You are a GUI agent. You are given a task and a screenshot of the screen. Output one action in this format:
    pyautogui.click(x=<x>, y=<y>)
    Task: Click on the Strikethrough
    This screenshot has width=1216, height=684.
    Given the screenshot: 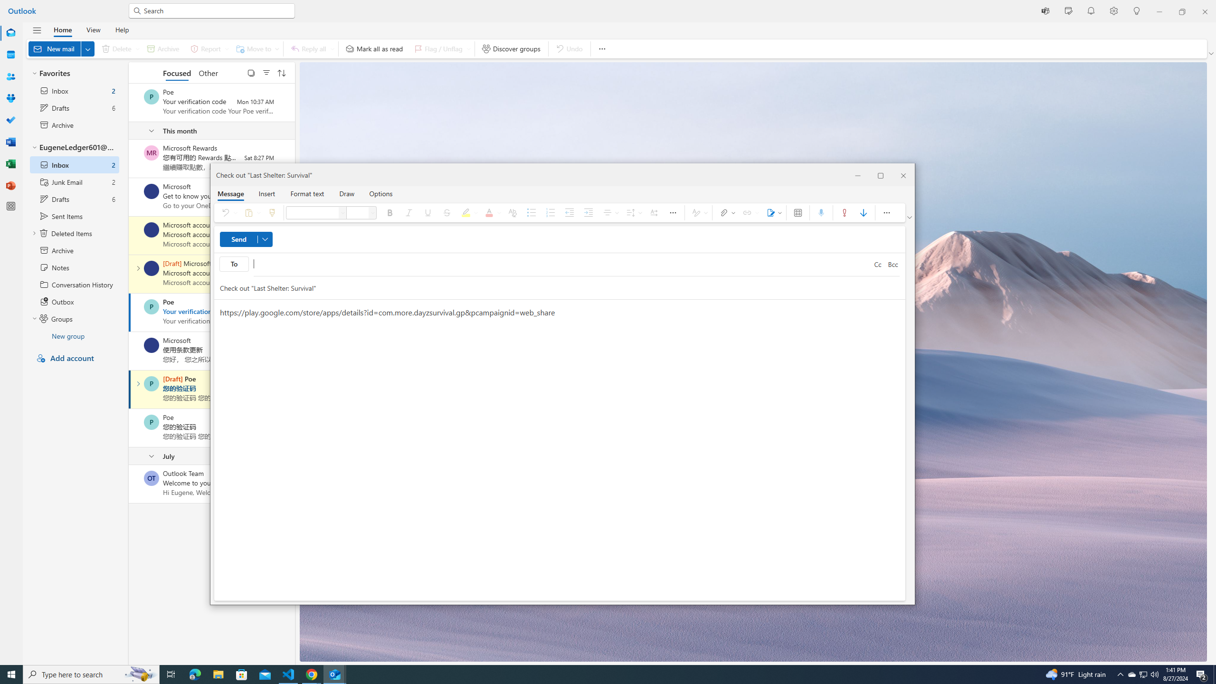 What is the action you would take?
    pyautogui.click(x=446, y=213)
    